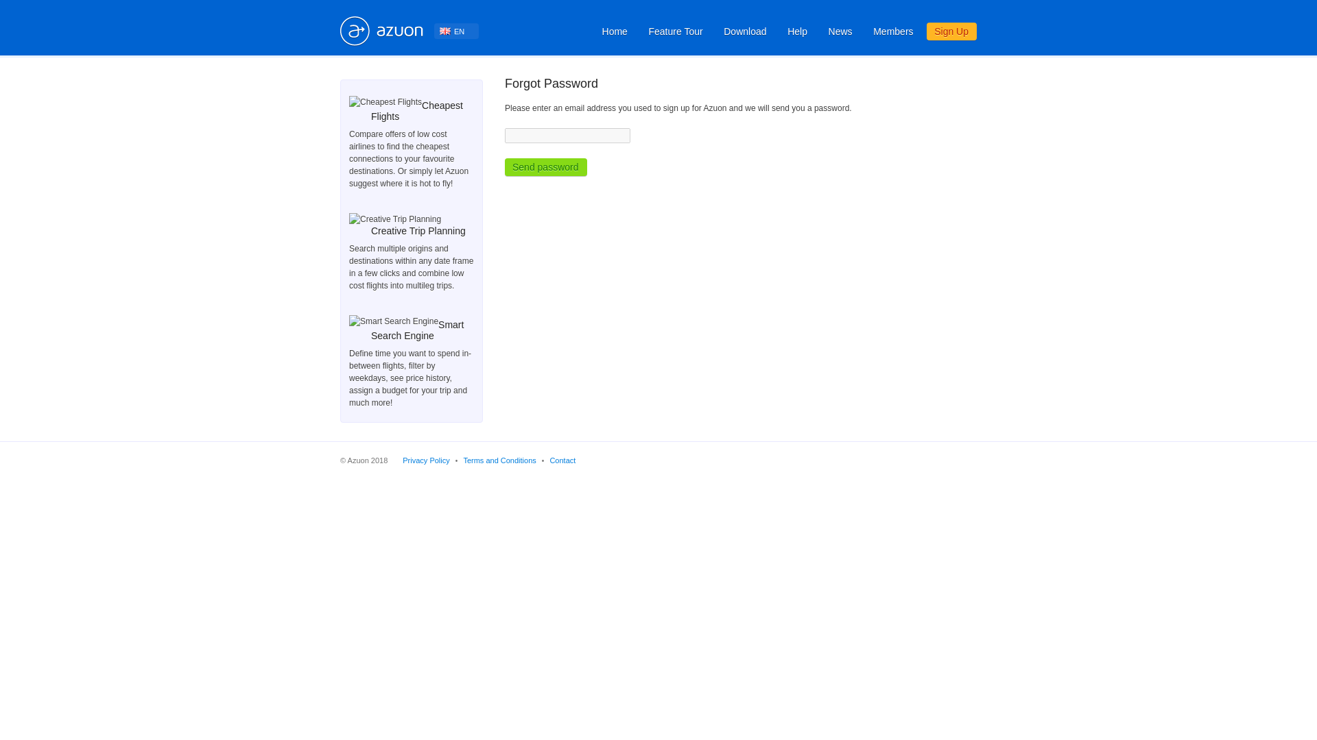 Image resolution: width=1317 pixels, height=740 pixels. What do you see at coordinates (745, 32) in the screenshot?
I see `Download` at bounding box center [745, 32].